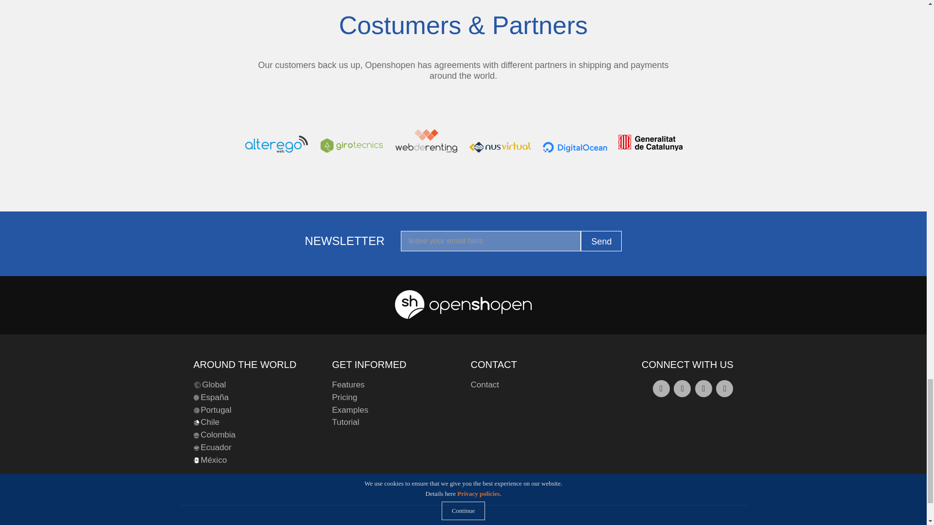  I want to click on Examples, so click(349, 410).